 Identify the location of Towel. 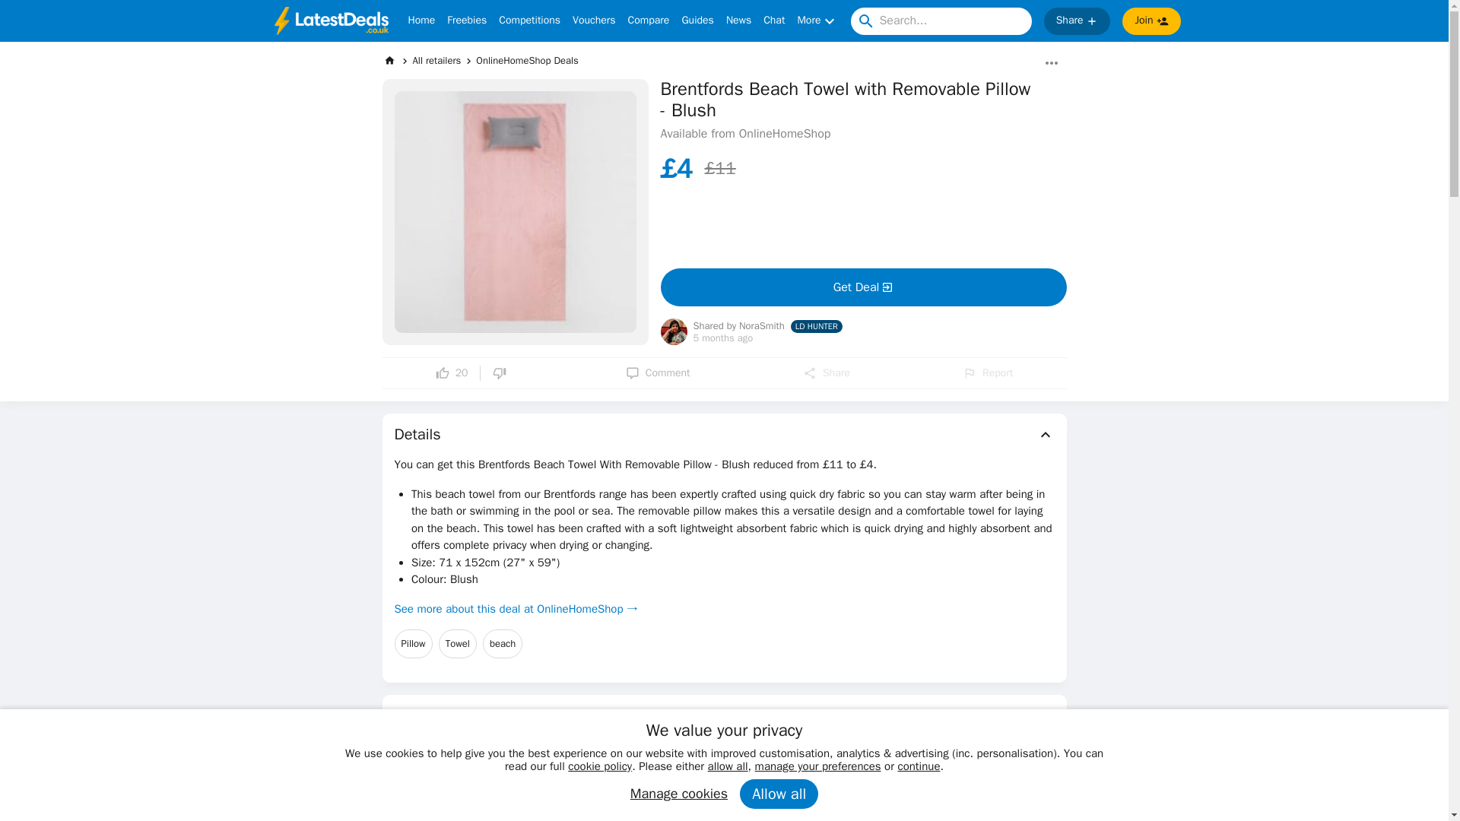
(458, 644).